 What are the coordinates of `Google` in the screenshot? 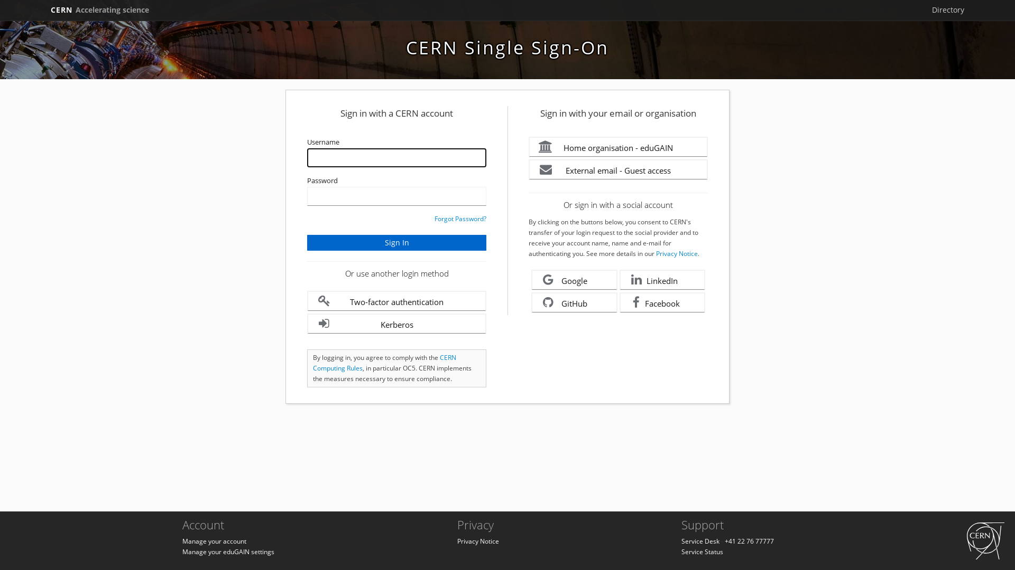 It's located at (574, 280).